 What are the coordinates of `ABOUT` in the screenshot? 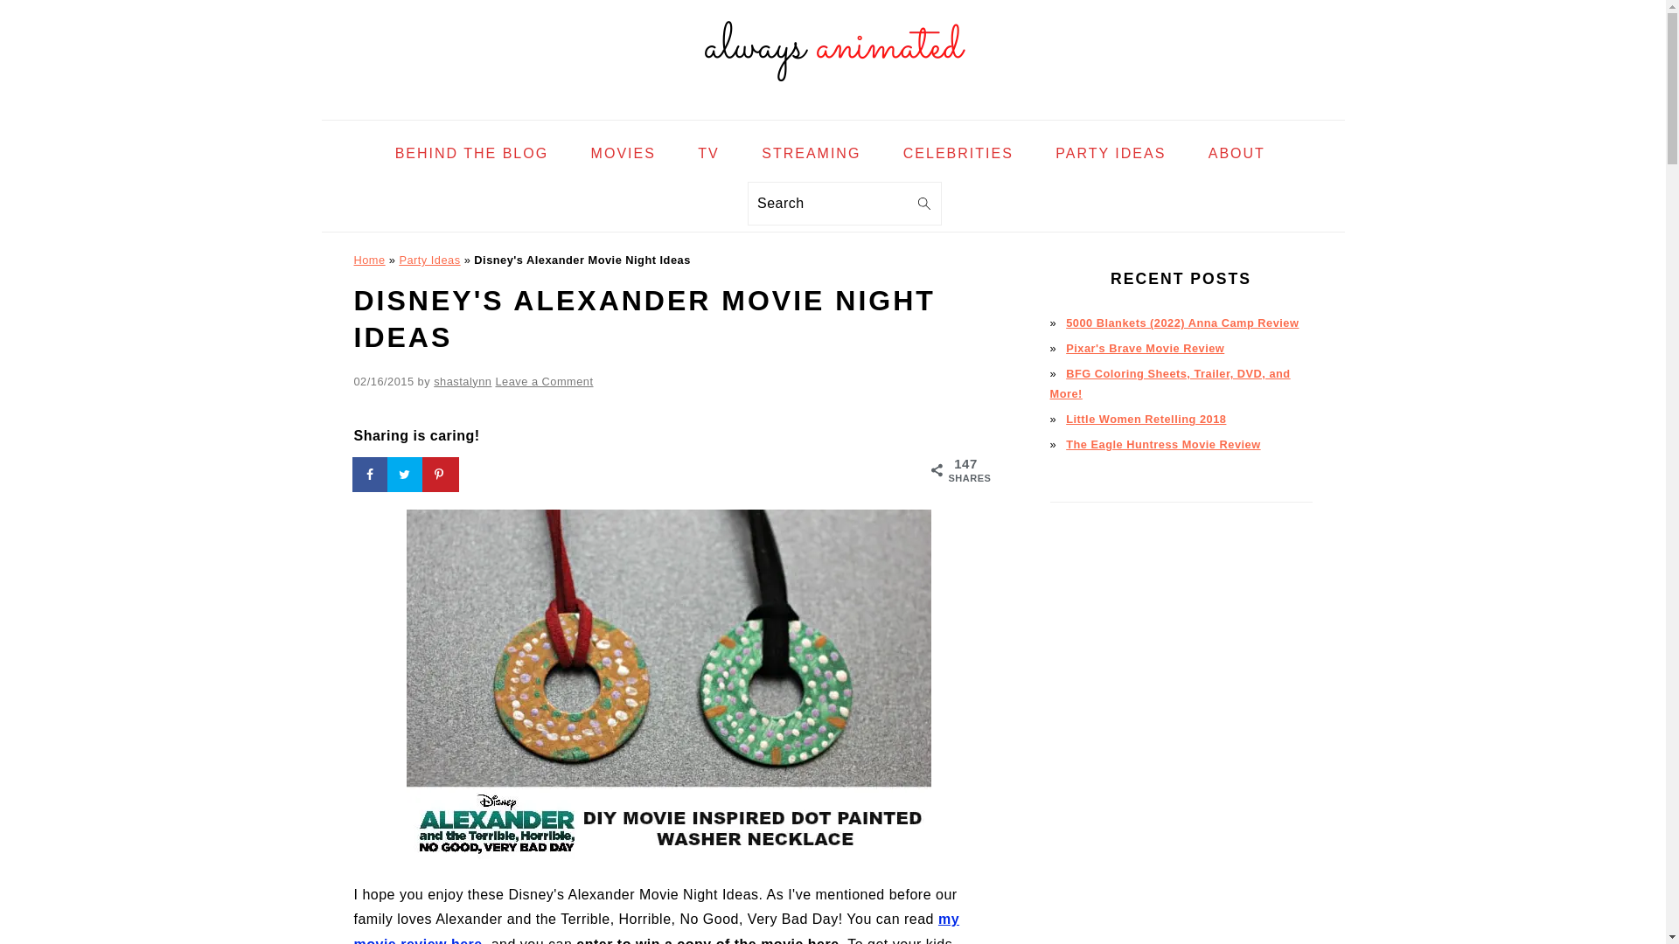 It's located at (1237, 154).